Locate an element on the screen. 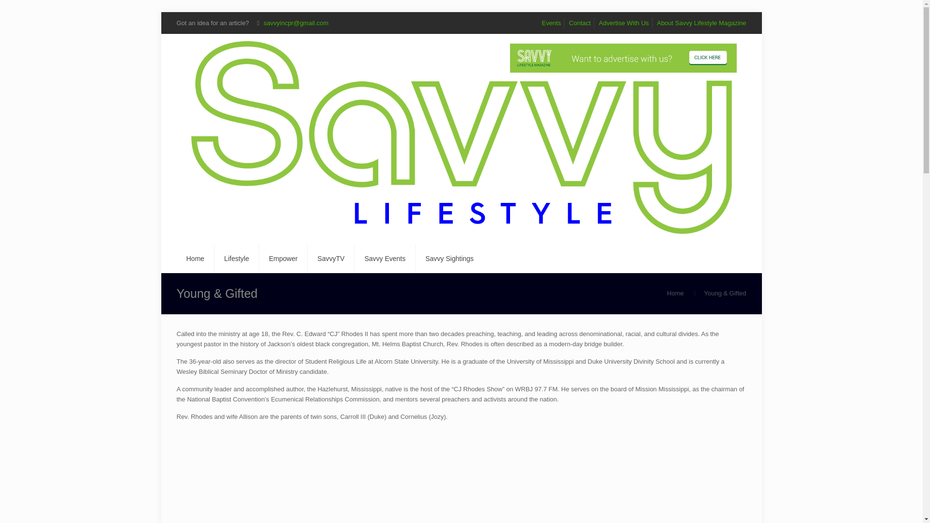 Image resolution: width=930 pixels, height=523 pixels. Contact is located at coordinates (580, 23).